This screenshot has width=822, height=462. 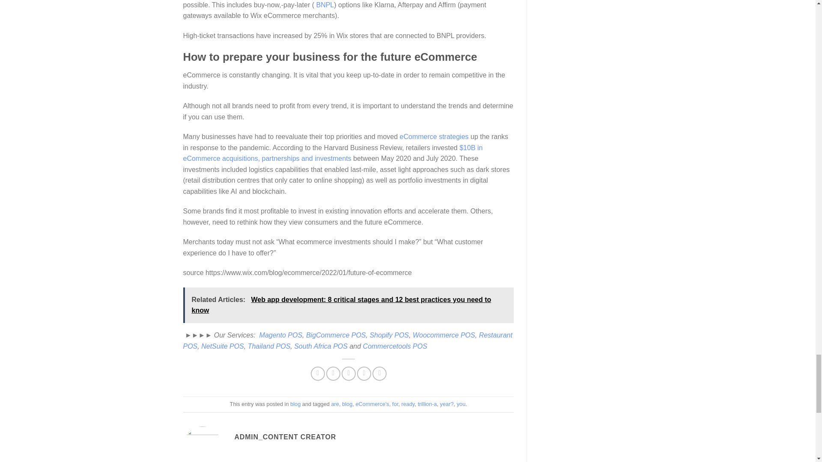 What do you see at coordinates (281, 335) in the screenshot?
I see `magento pos extension` at bounding box center [281, 335].